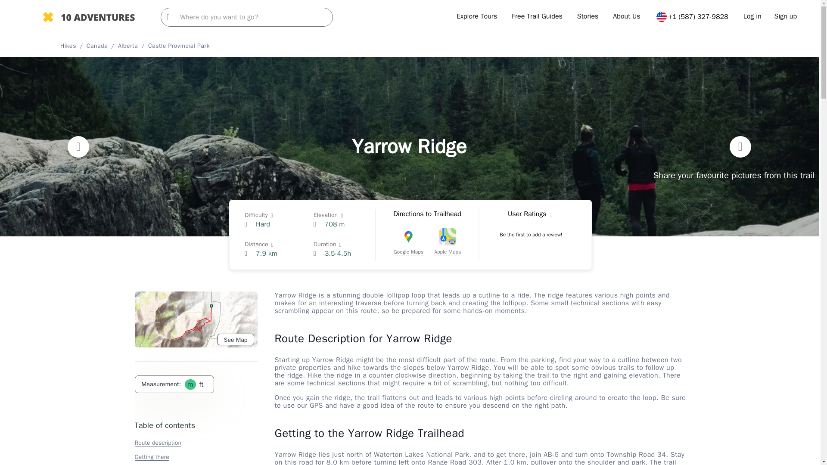  What do you see at coordinates (179, 46) in the screenshot?
I see `Castle Provincial Park` at bounding box center [179, 46].